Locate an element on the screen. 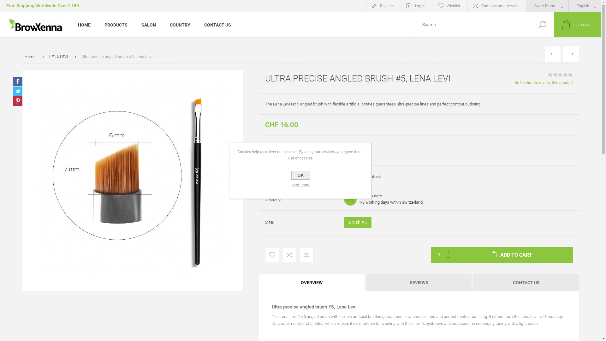 The height and width of the screenshot is (341, 606). Share on Facebook is located at coordinates (18, 81).